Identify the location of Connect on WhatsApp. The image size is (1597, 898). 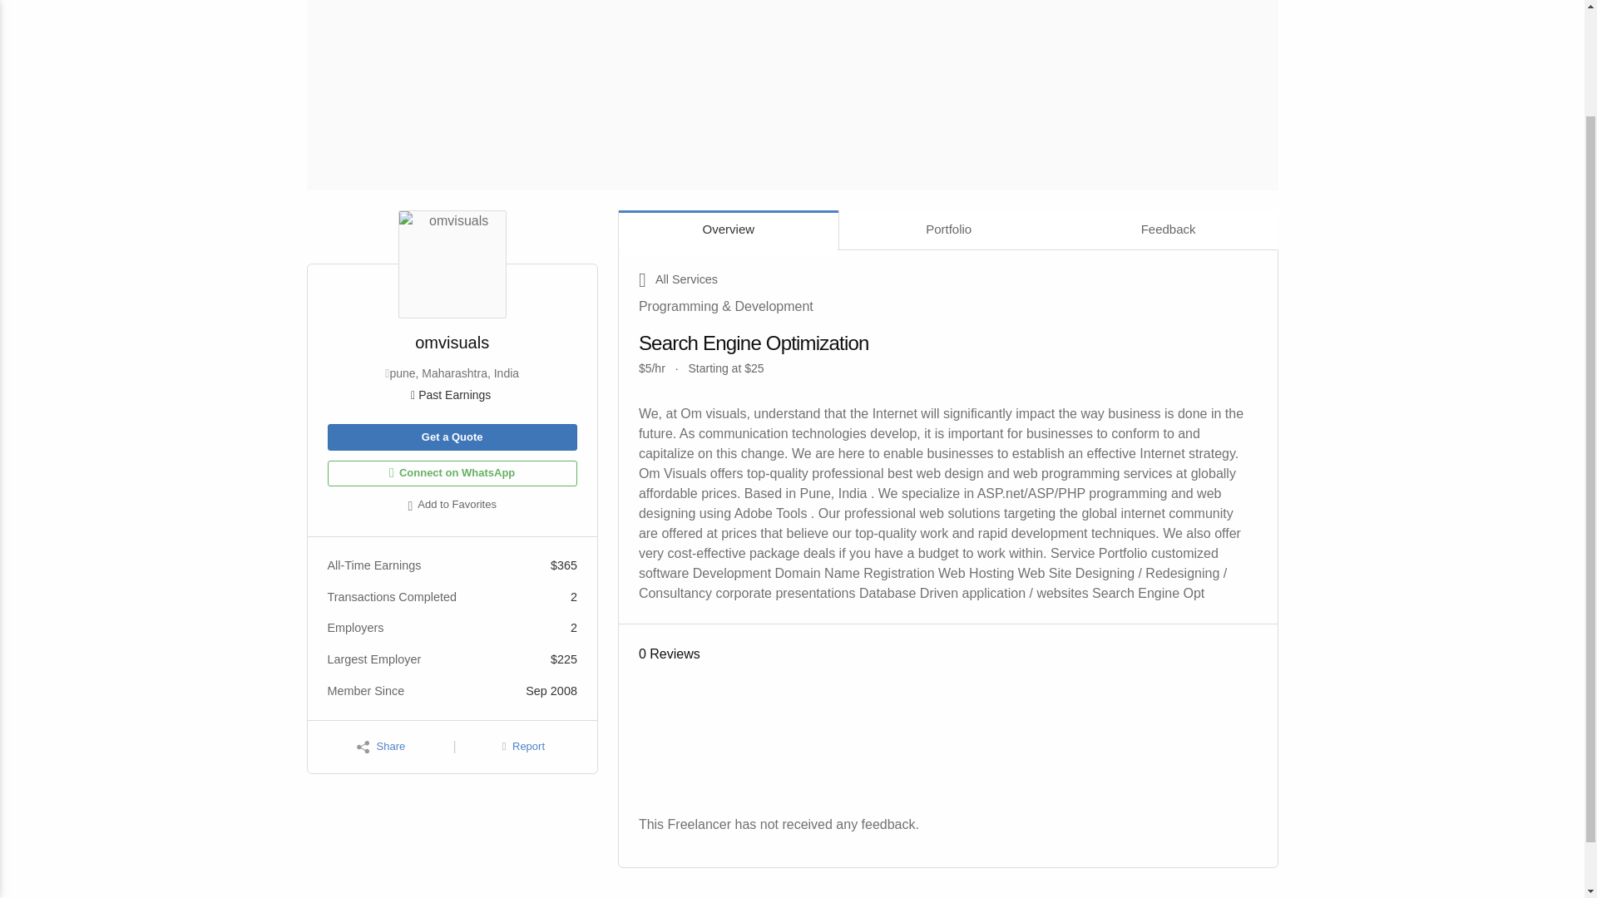
(452, 474).